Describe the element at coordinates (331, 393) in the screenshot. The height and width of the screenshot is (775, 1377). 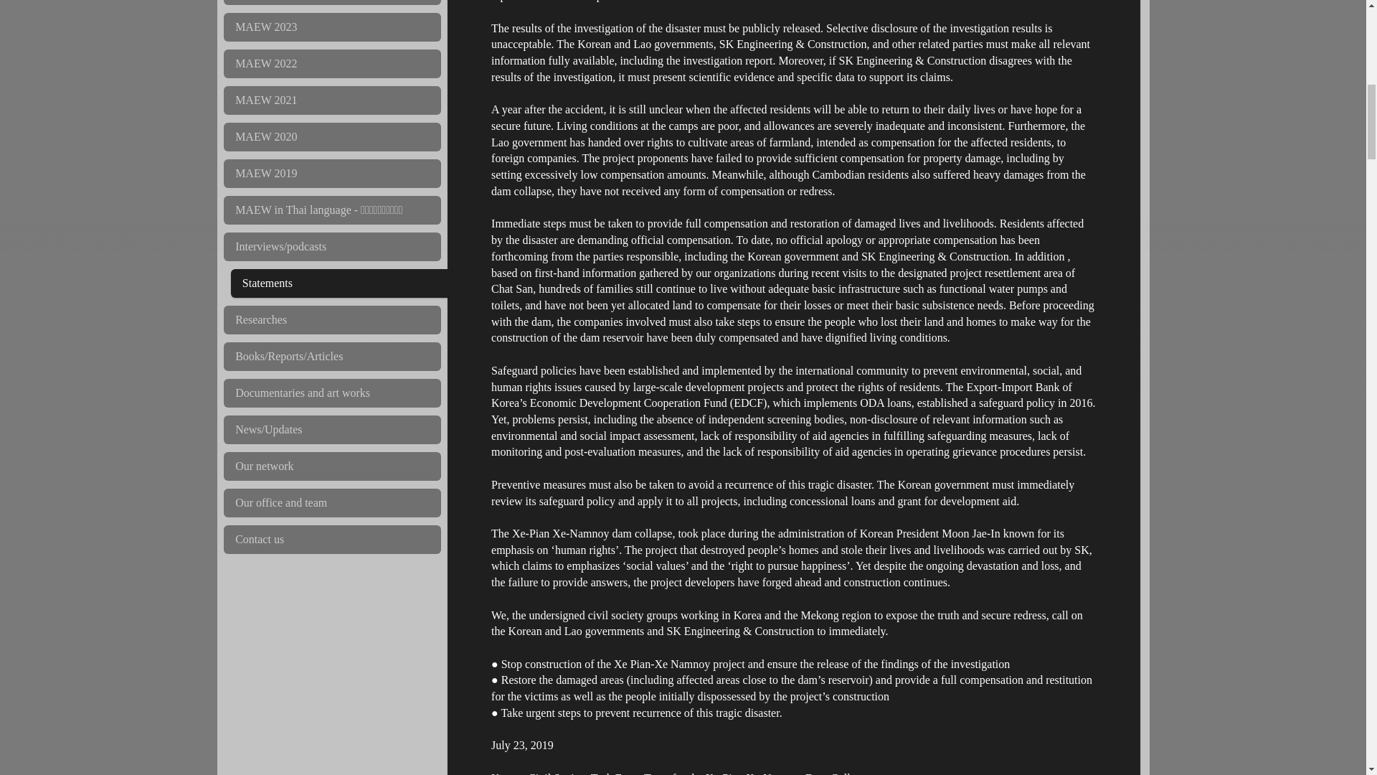
I see `Documentaries and art works ` at that location.